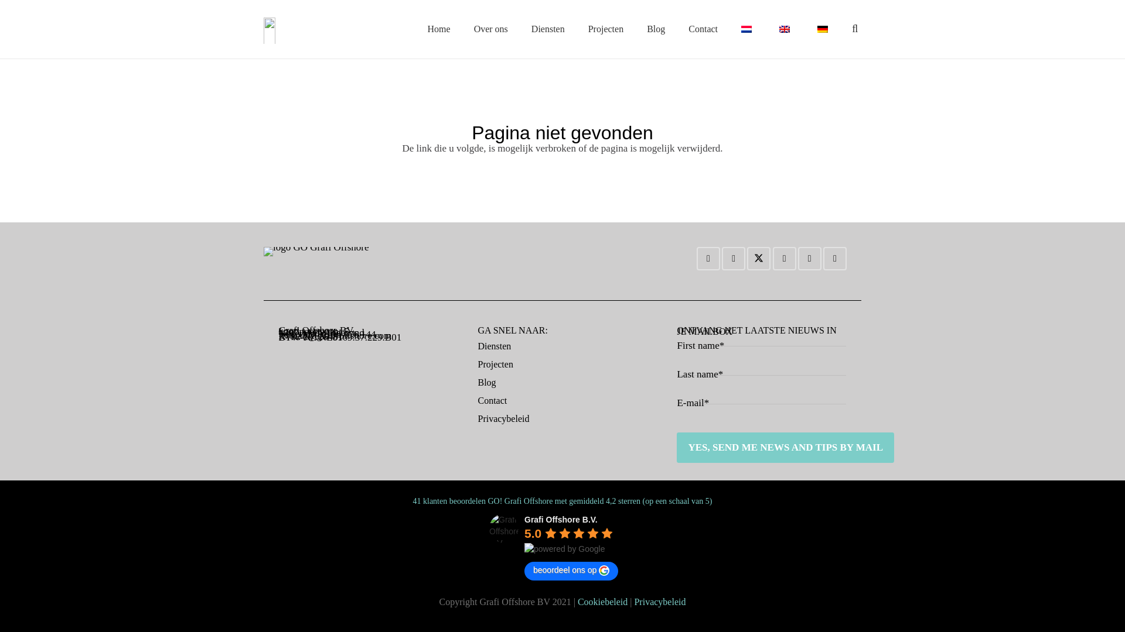  I want to click on Projecten, so click(606, 29).